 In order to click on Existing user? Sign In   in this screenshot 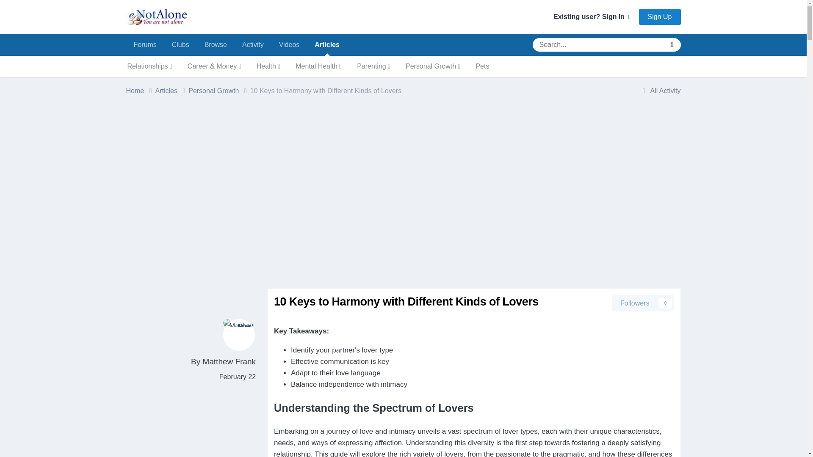, I will do `click(592, 17)`.